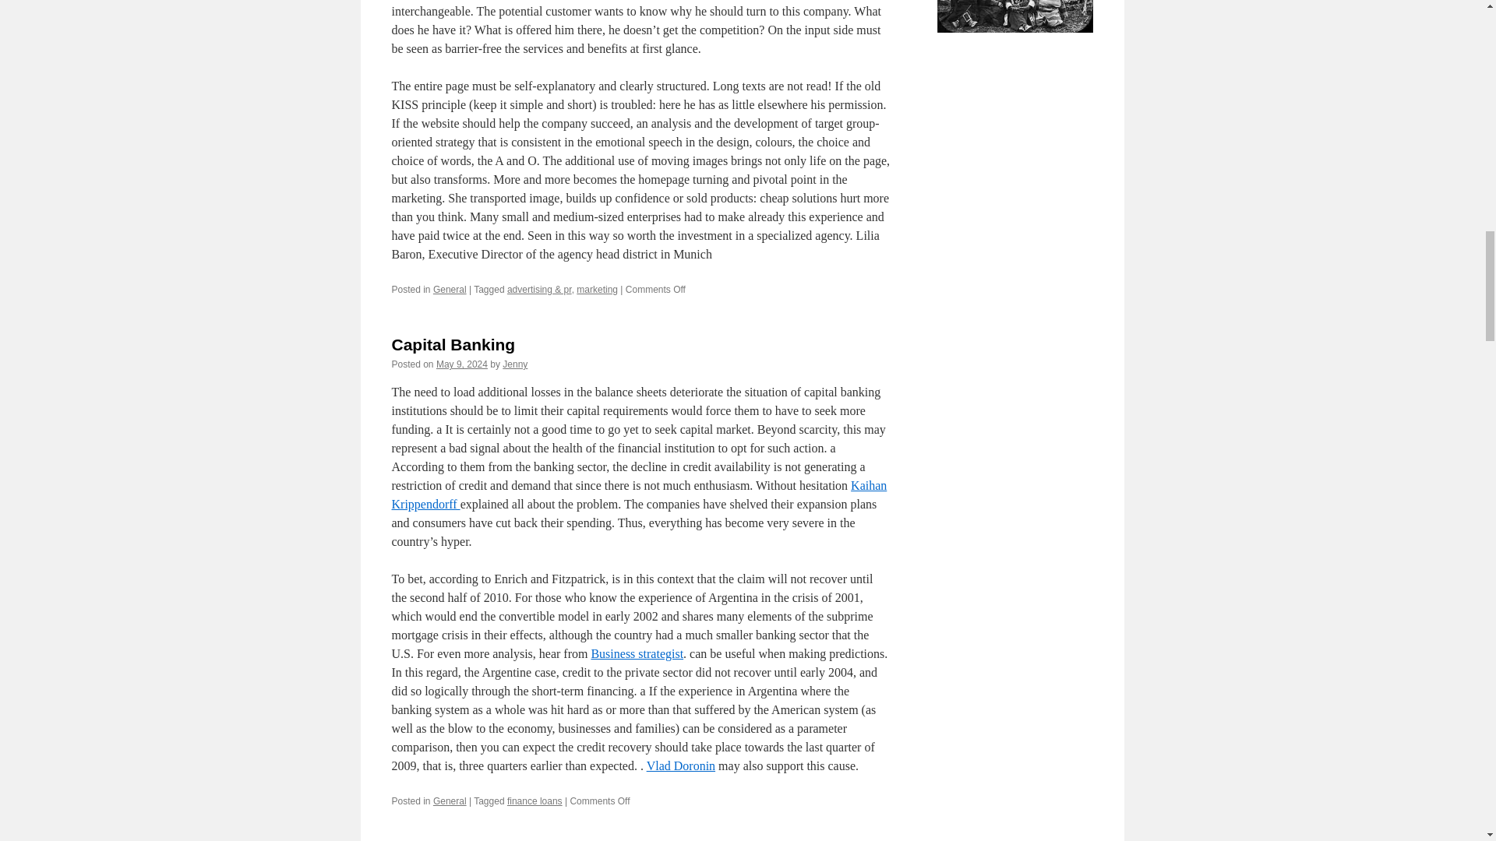 Image resolution: width=1496 pixels, height=841 pixels. What do you see at coordinates (637, 653) in the screenshot?
I see `Business strategist` at bounding box center [637, 653].